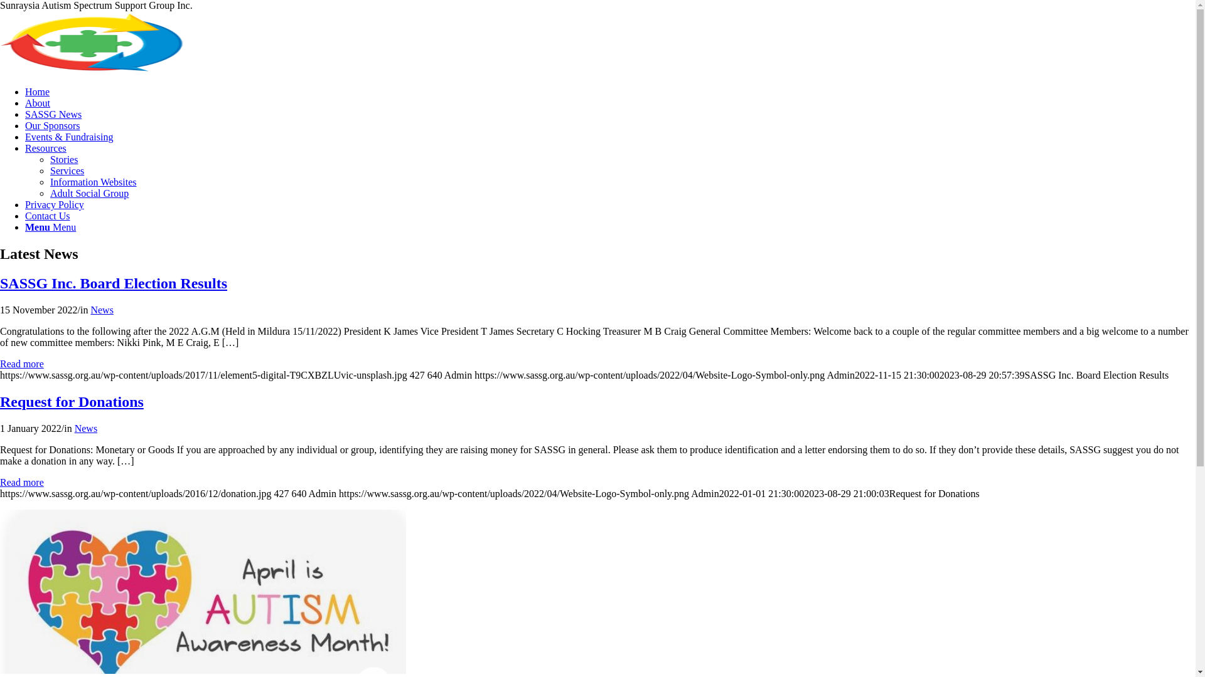 This screenshot has width=1205, height=677. Describe the element at coordinates (38, 92) in the screenshot. I see `Home` at that location.